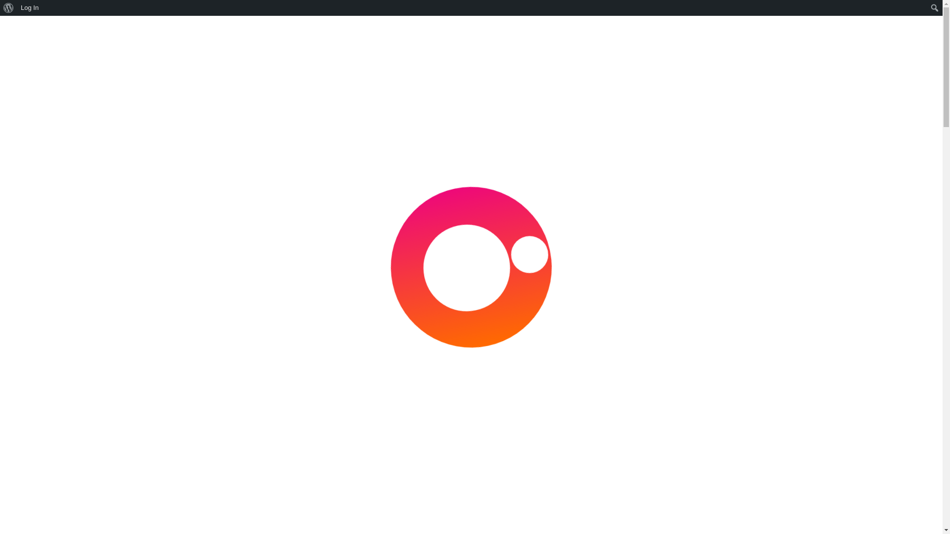 Image resolution: width=950 pixels, height=534 pixels. I want to click on Search, so click(778, 301).